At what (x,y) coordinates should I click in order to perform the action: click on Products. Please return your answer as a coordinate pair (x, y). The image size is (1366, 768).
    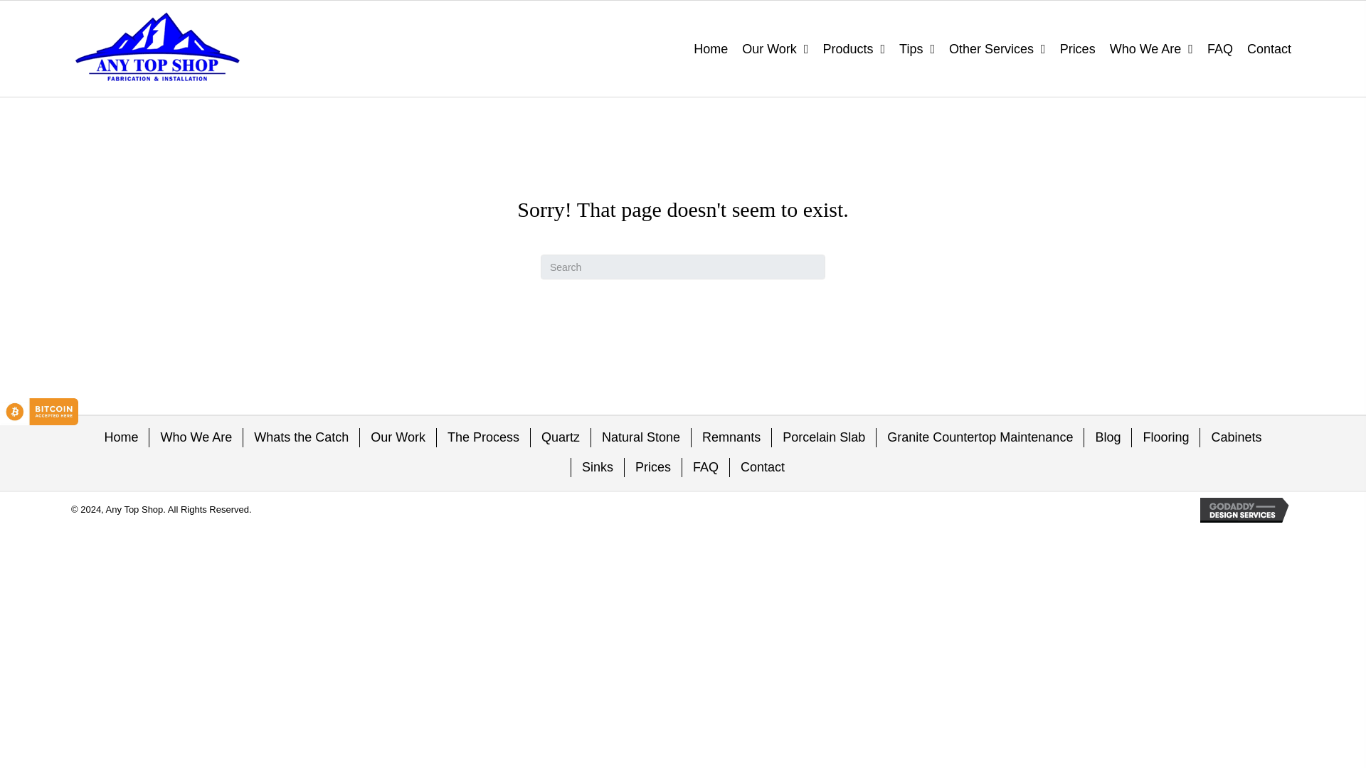
    Looking at the image, I should click on (854, 48).